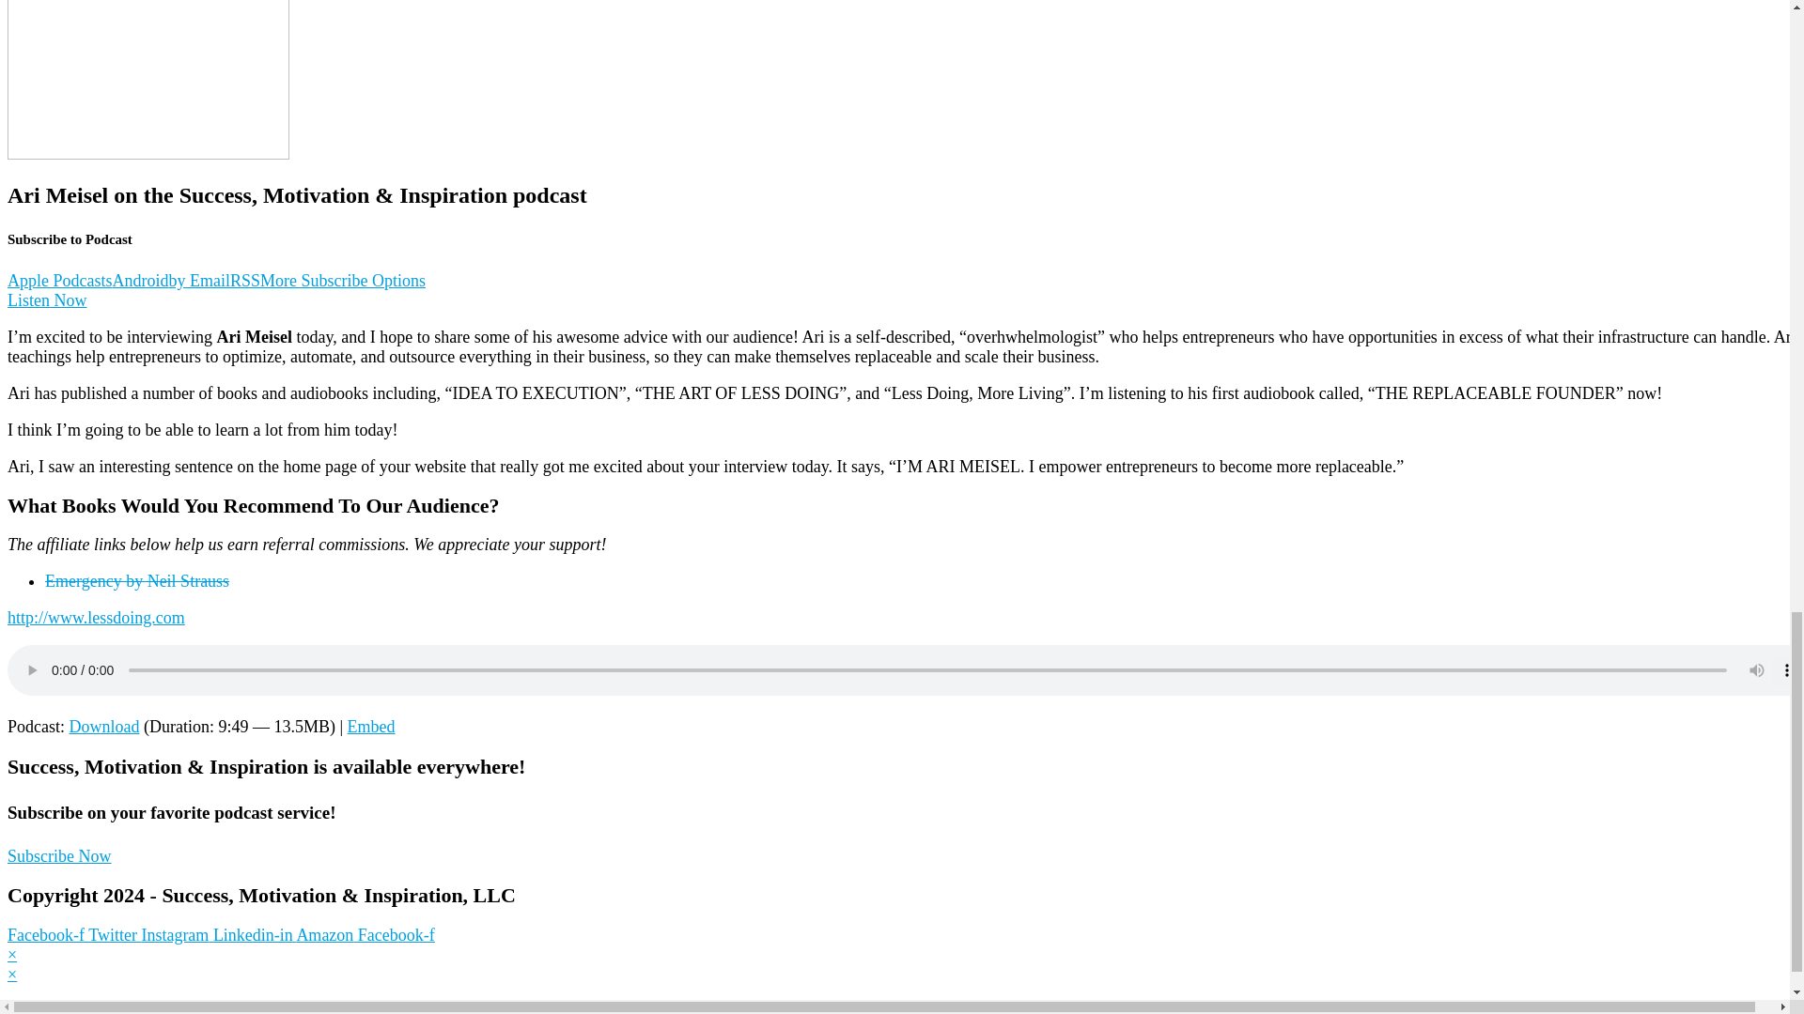  What do you see at coordinates (141, 280) in the screenshot?
I see `Subscribe on Android` at bounding box center [141, 280].